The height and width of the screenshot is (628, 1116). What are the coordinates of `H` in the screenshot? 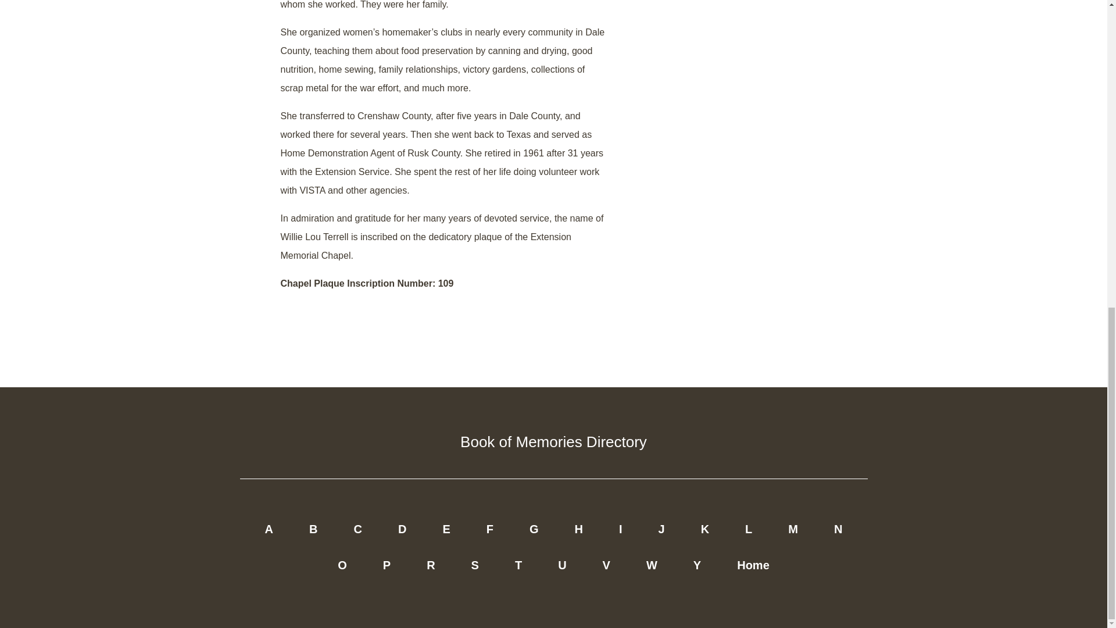 It's located at (578, 529).